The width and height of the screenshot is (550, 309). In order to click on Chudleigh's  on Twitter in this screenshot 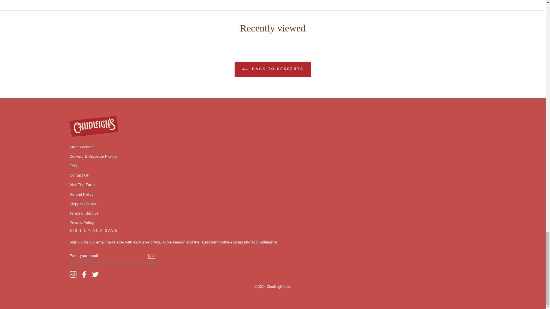, I will do `click(95, 274)`.